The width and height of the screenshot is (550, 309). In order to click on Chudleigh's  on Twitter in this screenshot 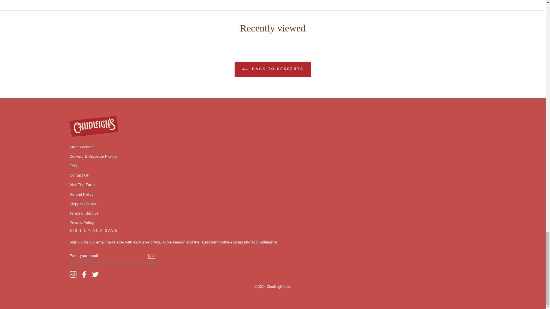, I will do `click(95, 274)`.